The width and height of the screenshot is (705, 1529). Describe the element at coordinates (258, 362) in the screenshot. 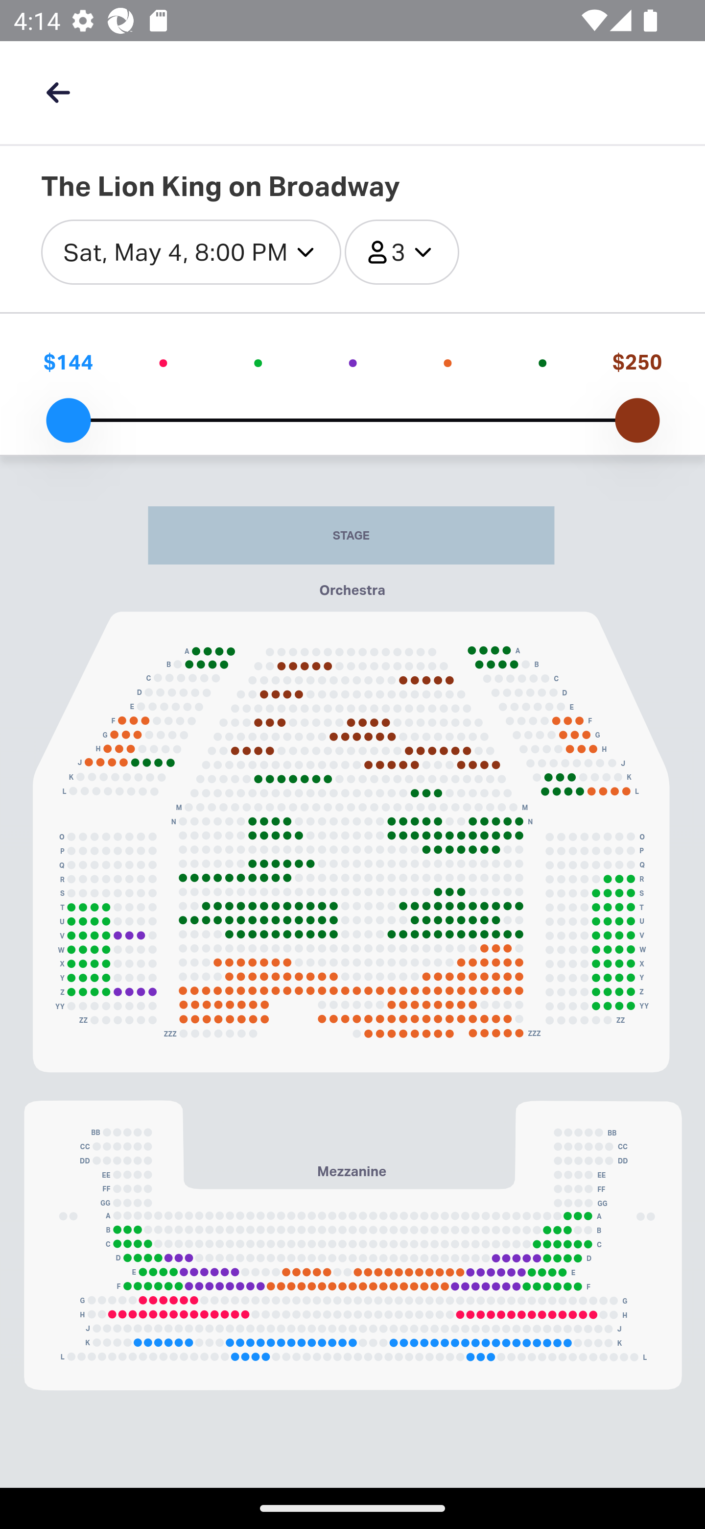

I see `•` at that location.